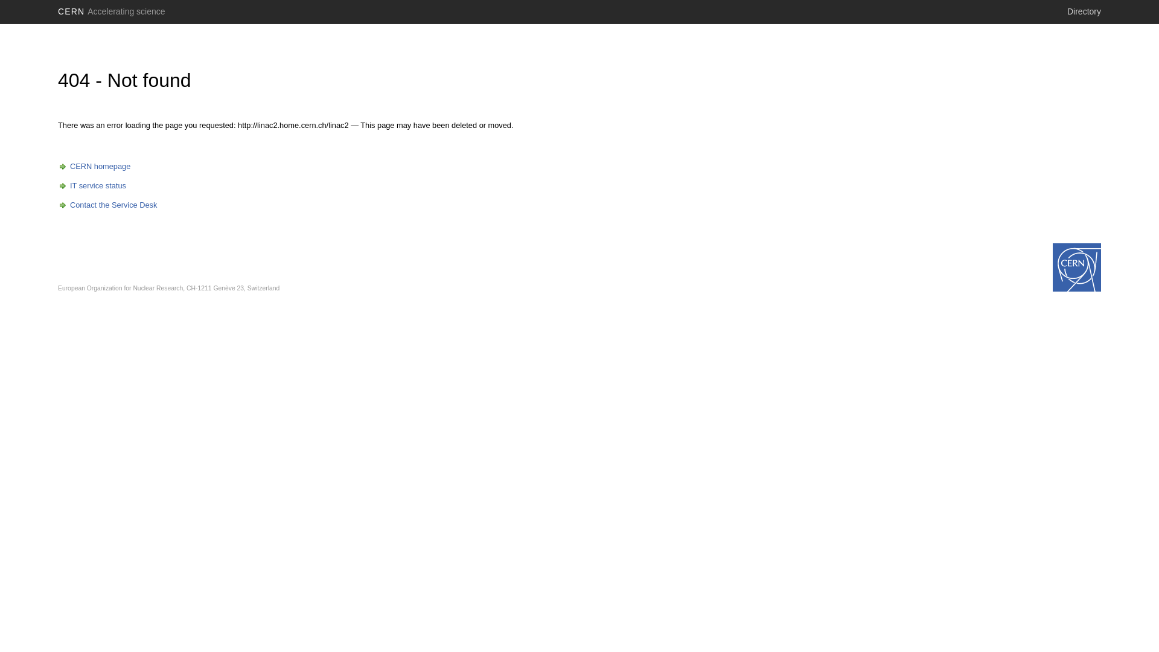  What do you see at coordinates (107, 205) in the screenshot?
I see `Contact the Service Desk` at bounding box center [107, 205].